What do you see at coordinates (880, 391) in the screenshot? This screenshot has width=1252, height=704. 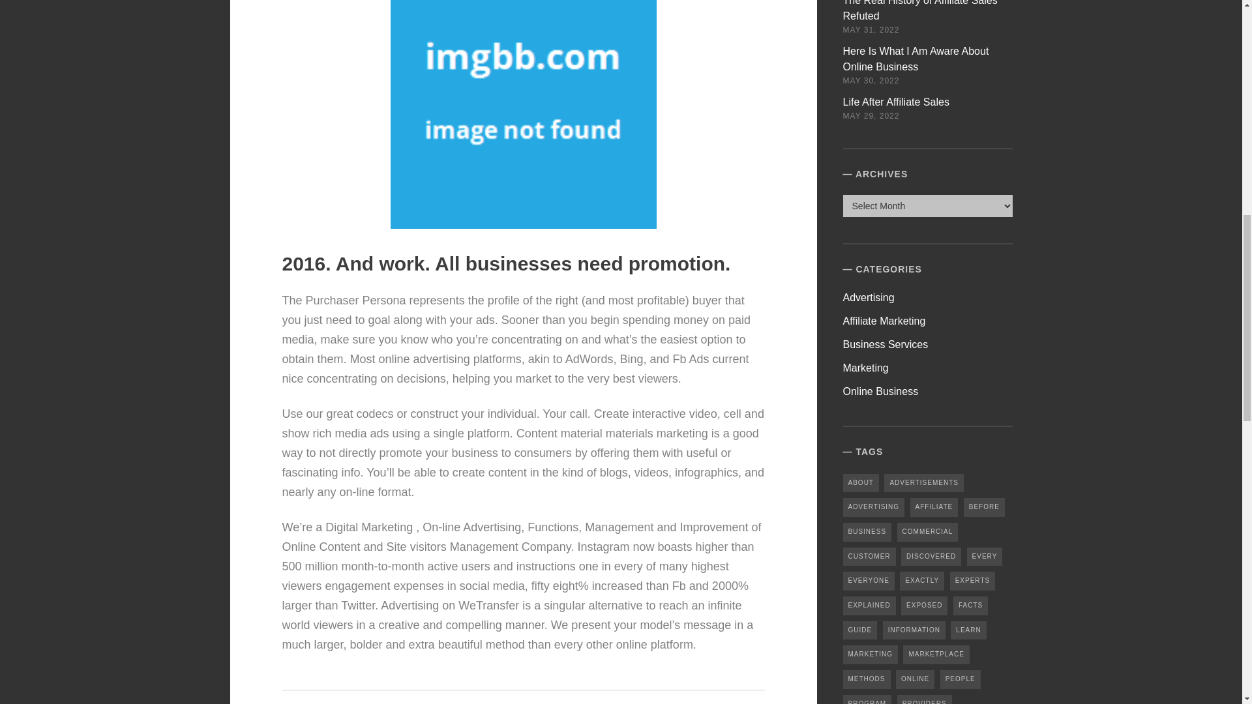 I see `Online Business` at bounding box center [880, 391].